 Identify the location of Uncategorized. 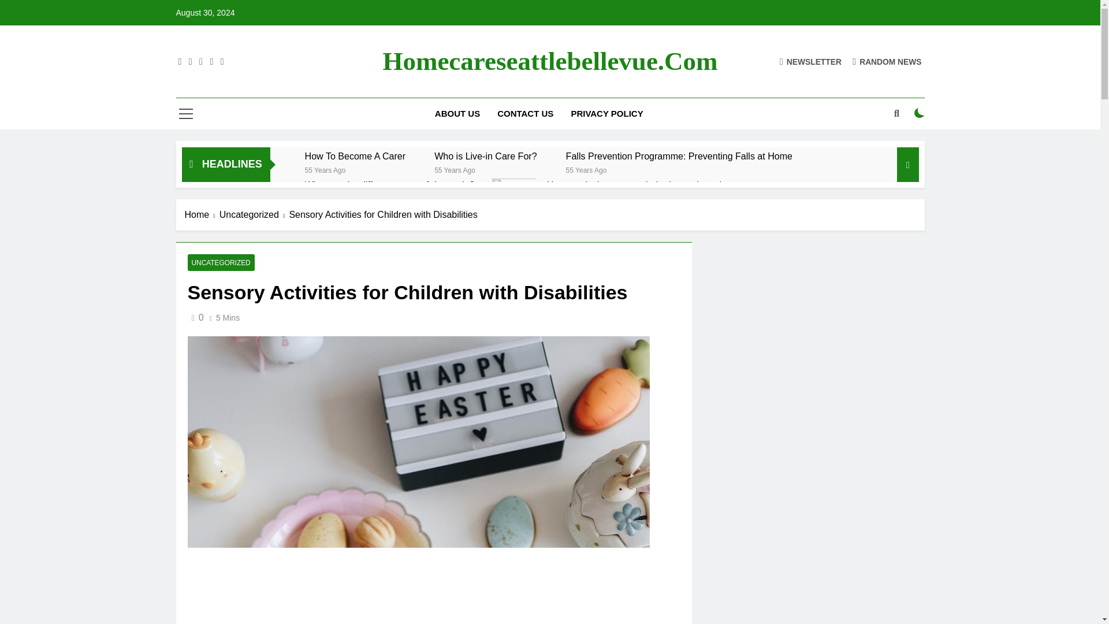
(254, 215).